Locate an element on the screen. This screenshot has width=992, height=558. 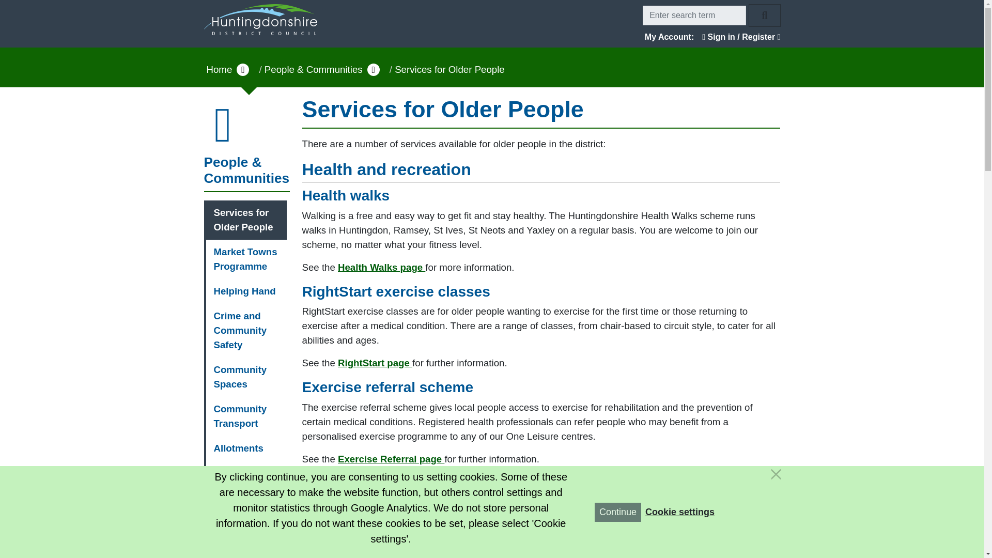
Go to Services for Older People is located at coordinates (246, 220).